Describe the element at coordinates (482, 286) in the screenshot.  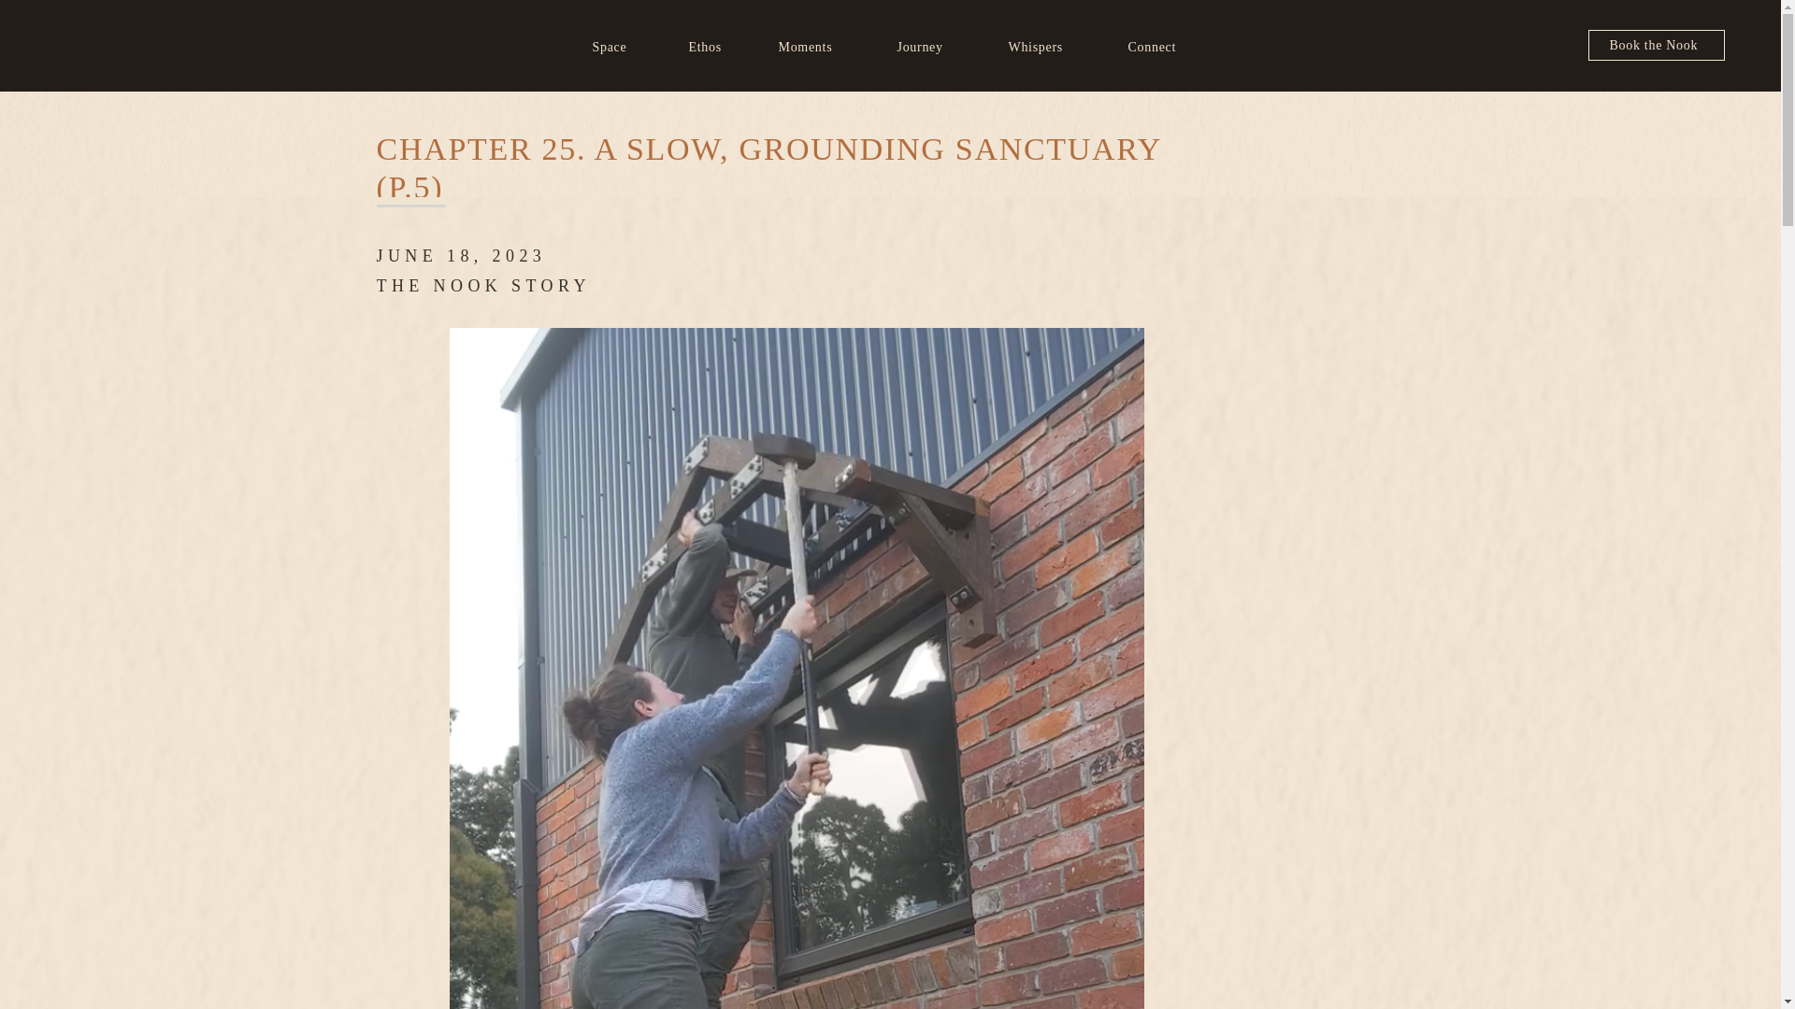
I see `THE NOOK STORY` at that location.